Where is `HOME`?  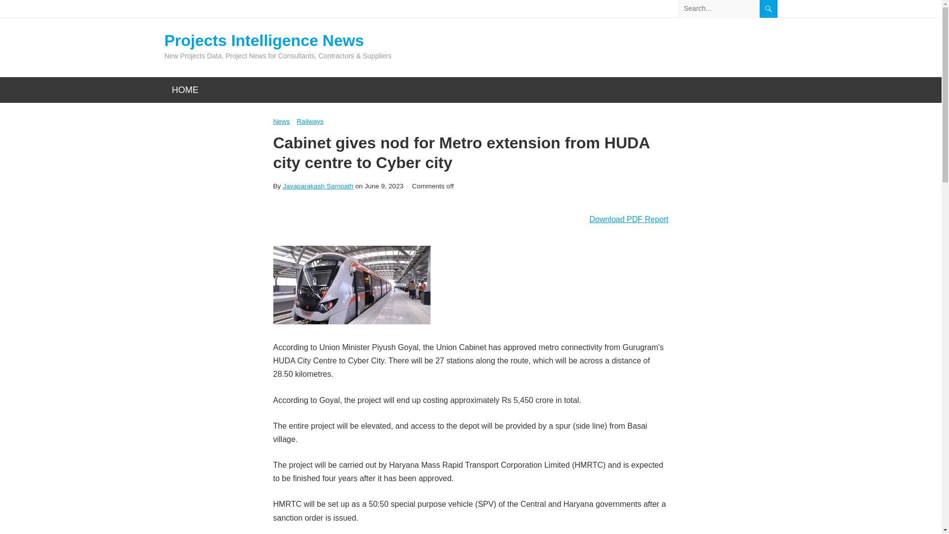 HOME is located at coordinates (185, 90).